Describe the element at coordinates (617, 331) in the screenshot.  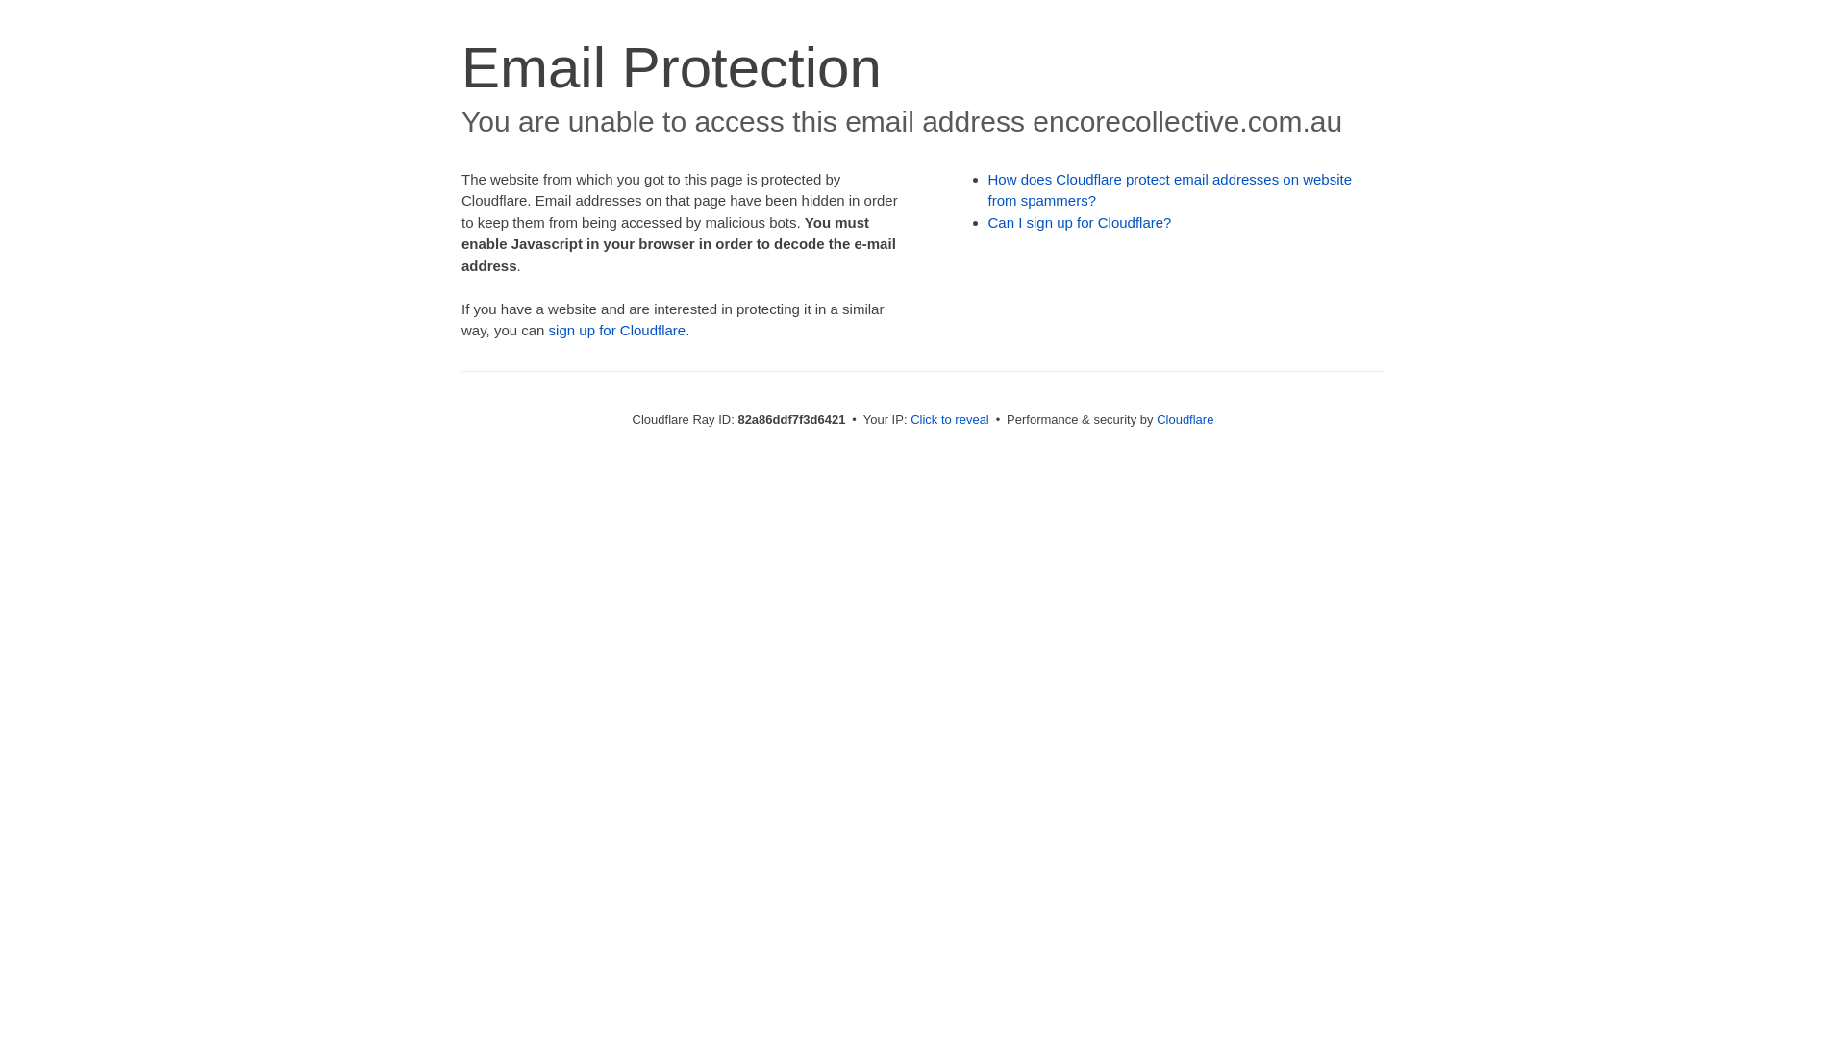
I see `sign up for Cloudflare` at that location.